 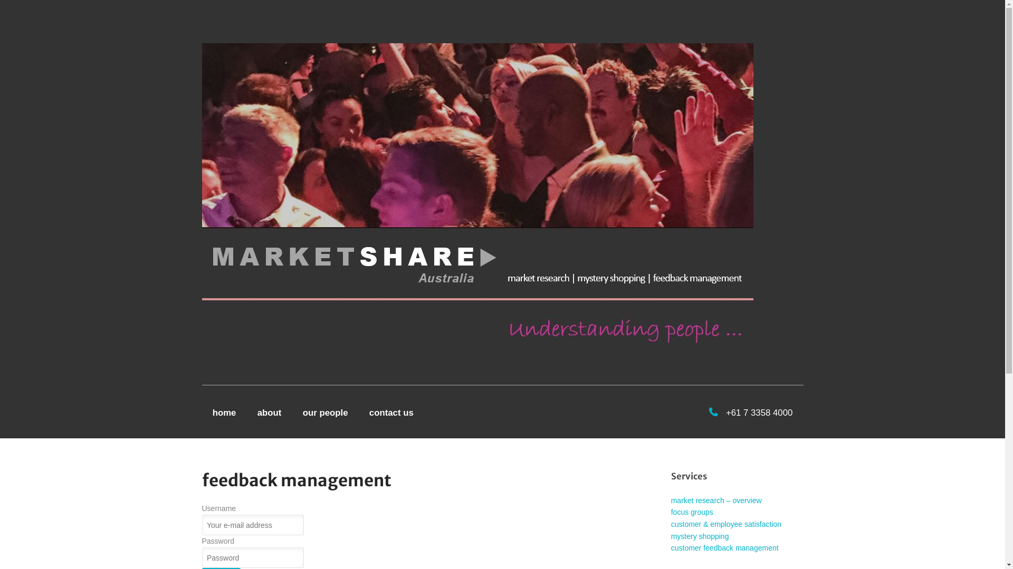 What do you see at coordinates (700, 536) in the screenshot?
I see `mystery shopping` at bounding box center [700, 536].